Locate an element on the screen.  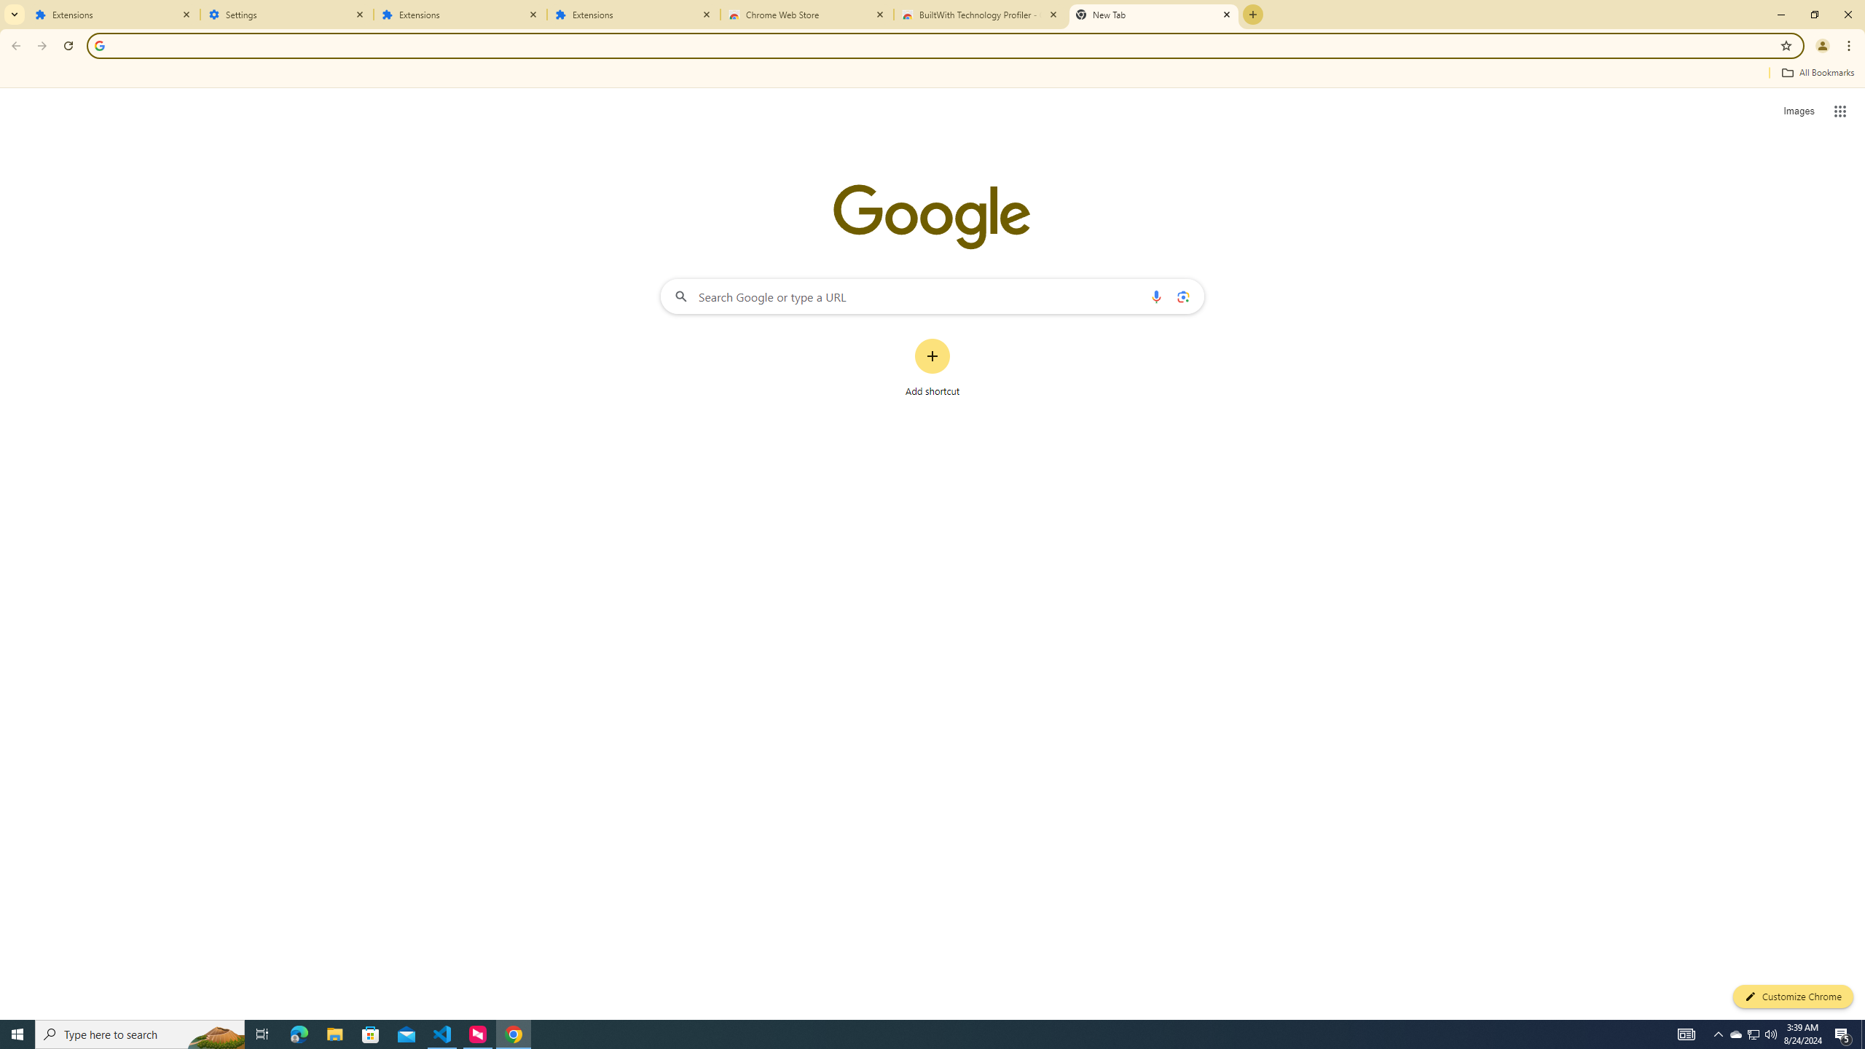
Search Google or type a URL is located at coordinates (932, 296).